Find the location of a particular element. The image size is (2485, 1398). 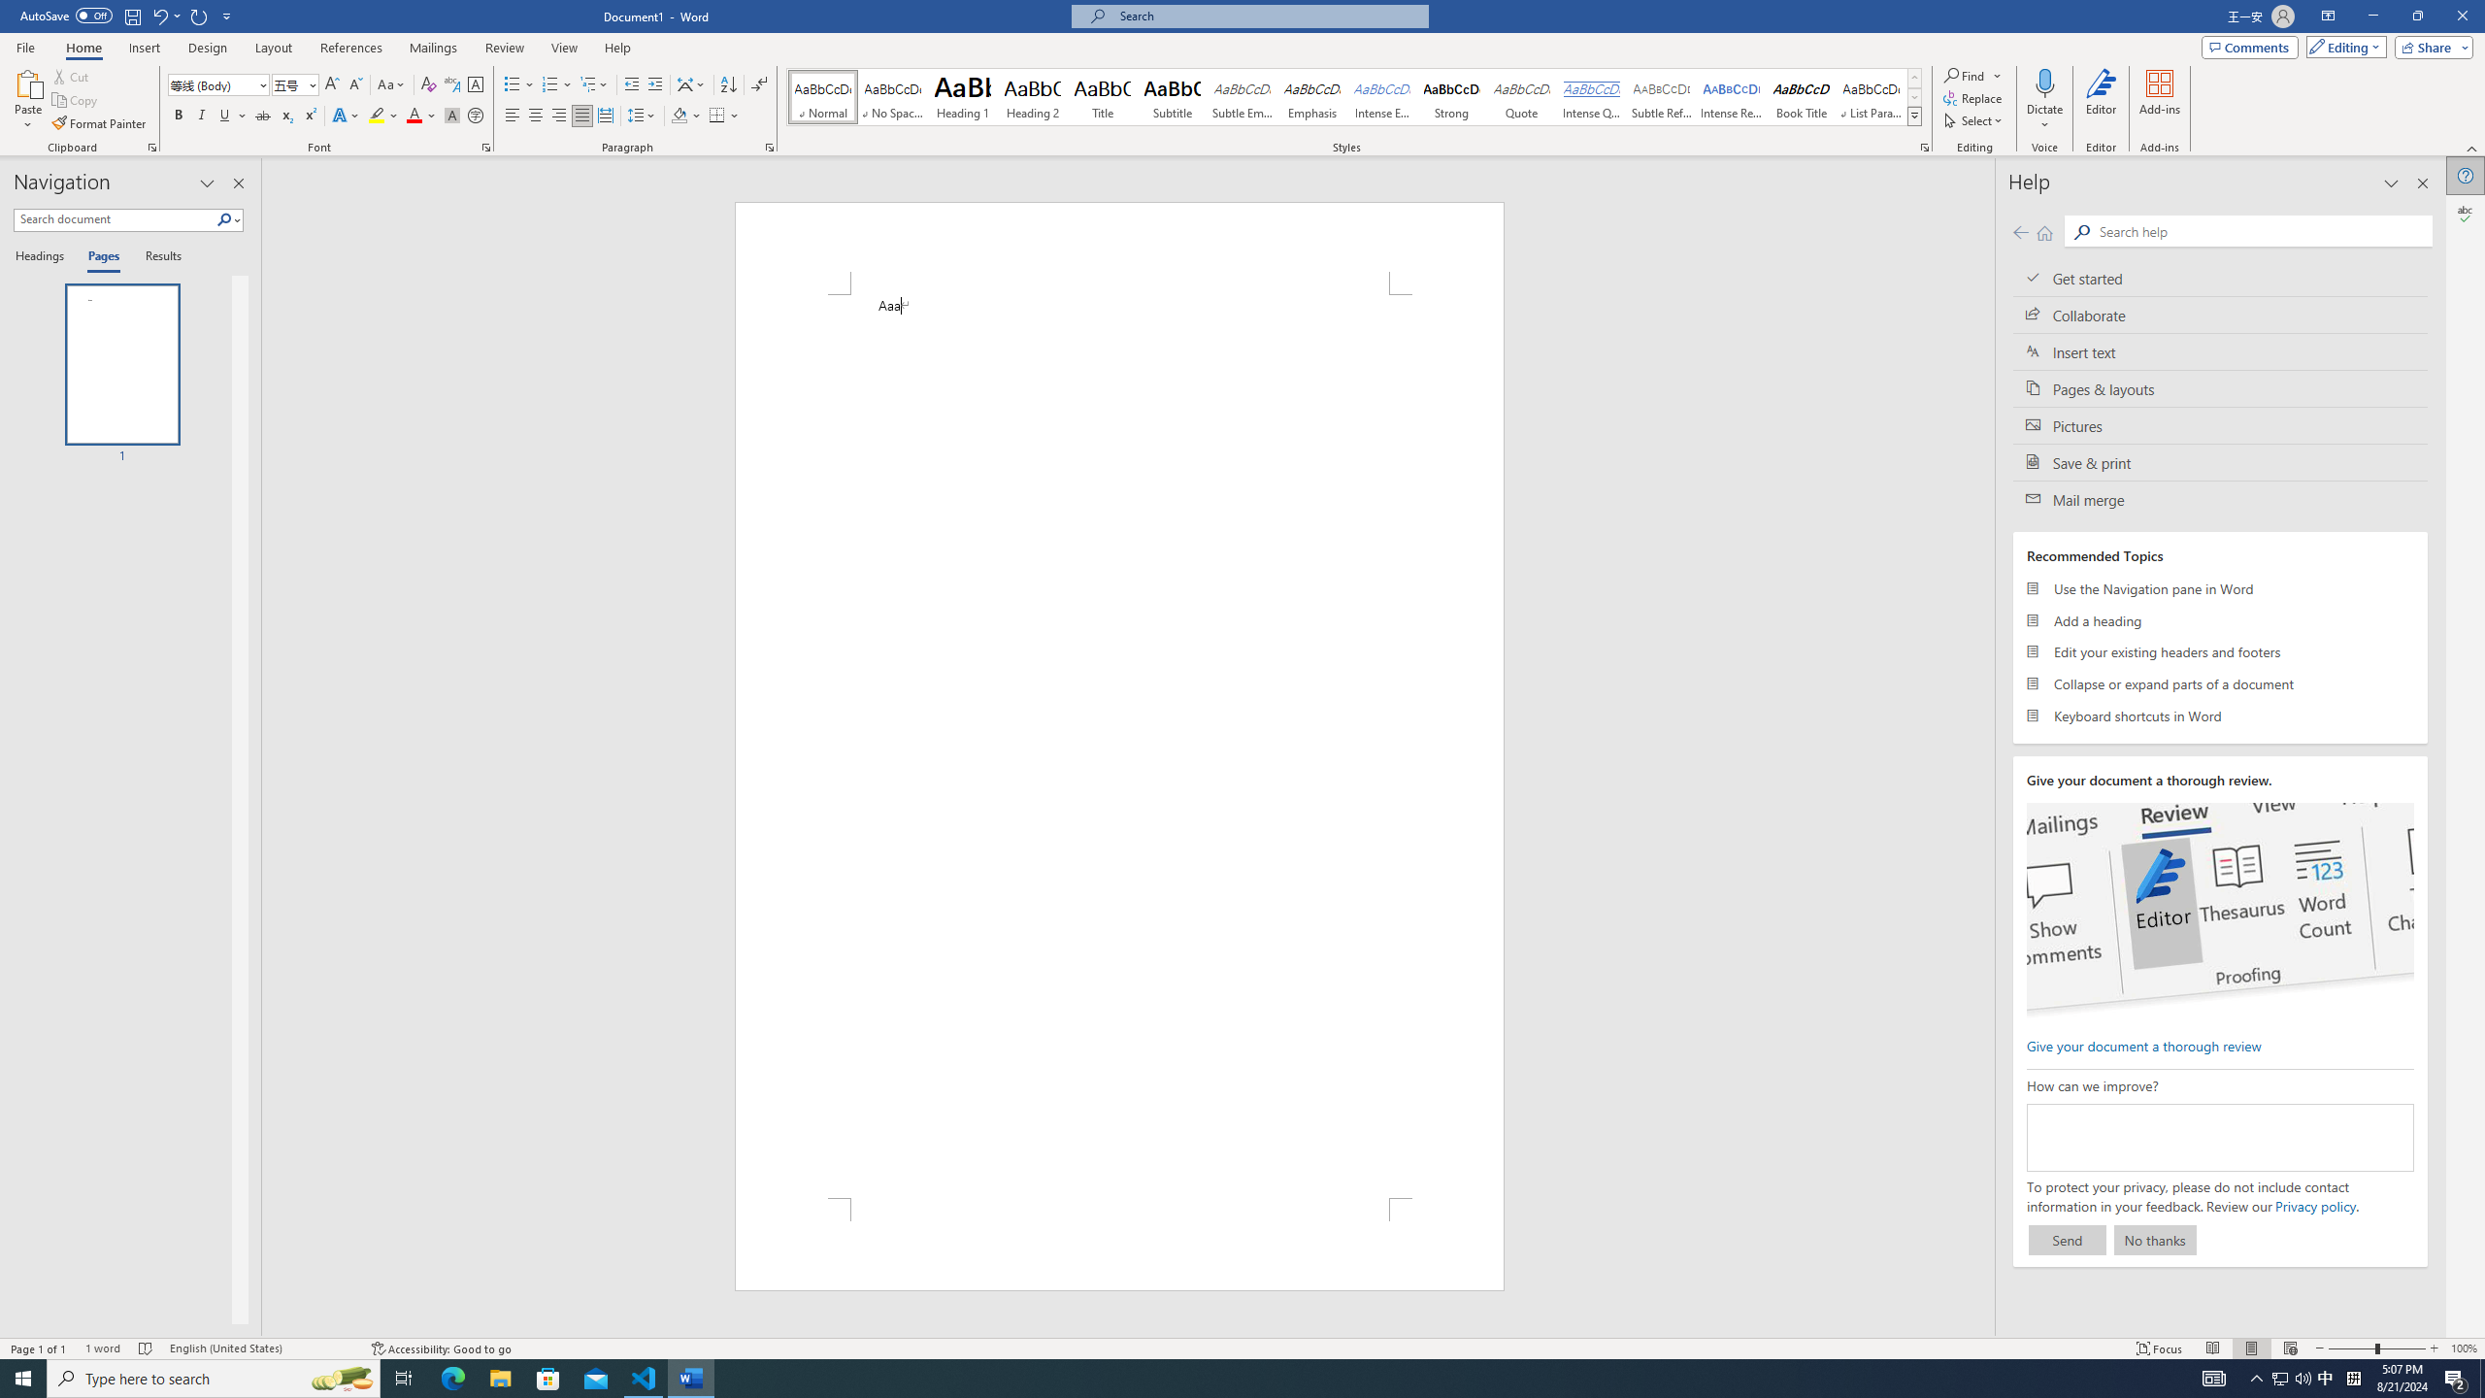

Language English (United States) is located at coordinates (260, 1348).